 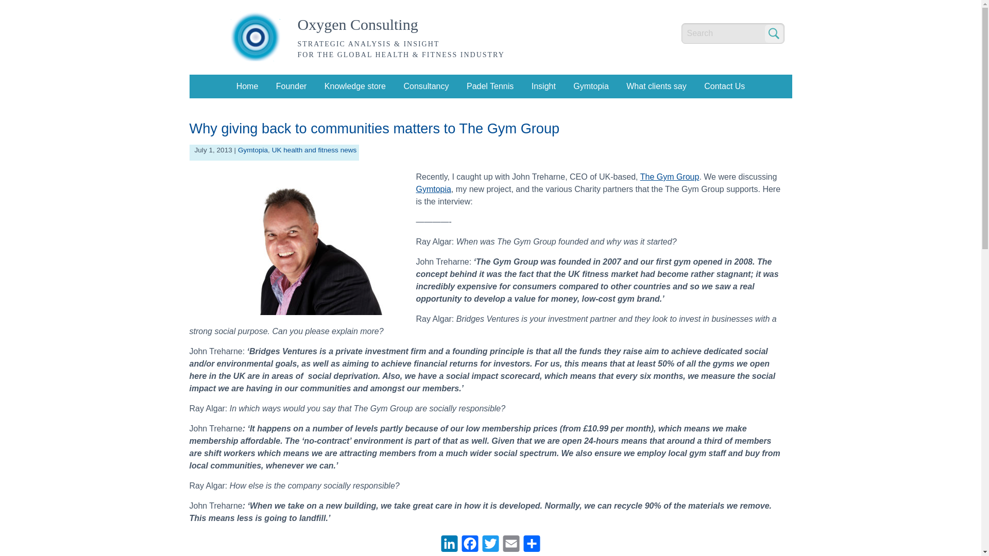 I want to click on UK health and fitness news, so click(x=314, y=150).